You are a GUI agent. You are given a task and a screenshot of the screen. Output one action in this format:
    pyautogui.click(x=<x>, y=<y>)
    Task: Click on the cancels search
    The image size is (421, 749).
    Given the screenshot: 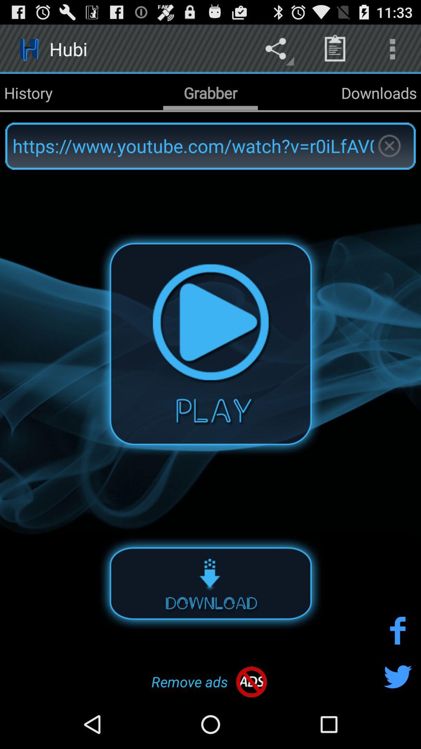 What is the action you would take?
    pyautogui.click(x=389, y=146)
    